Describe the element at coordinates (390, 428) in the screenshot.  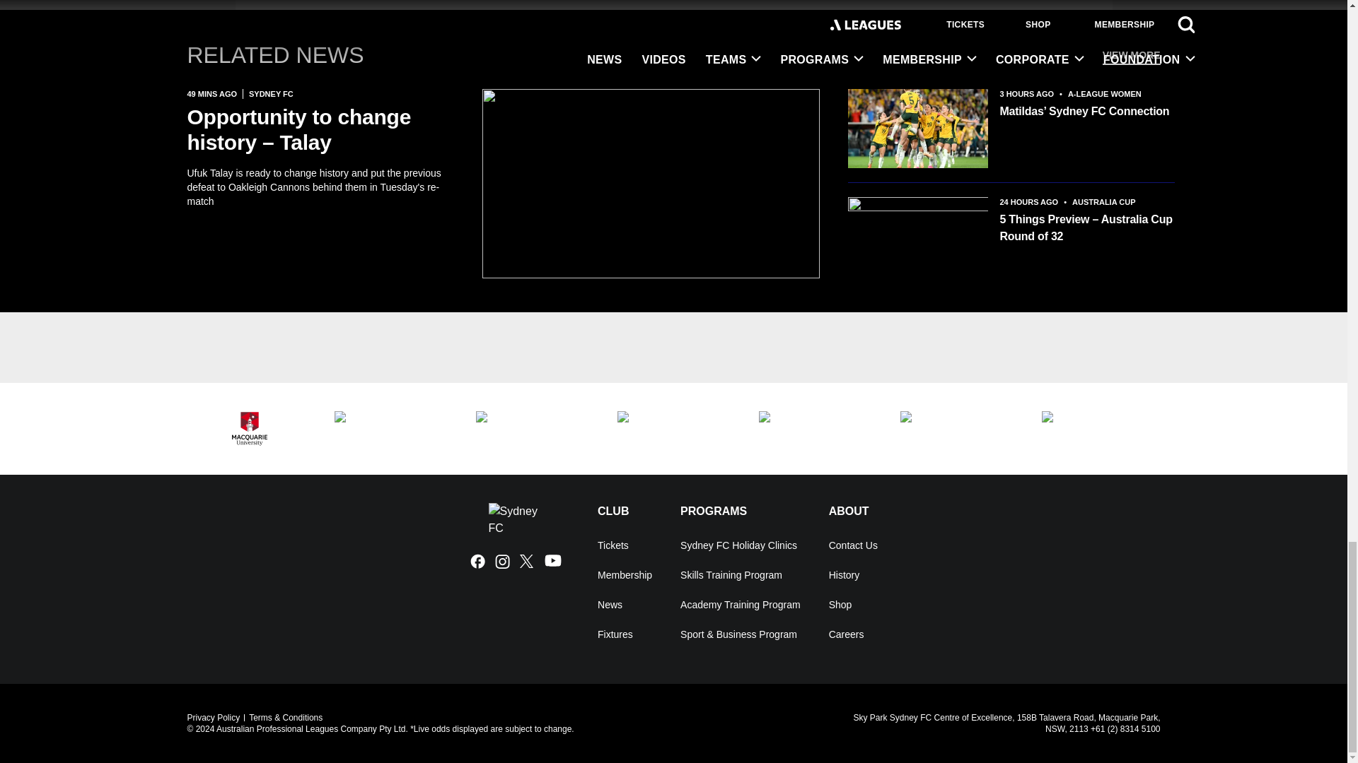
I see `Kennards` at that location.